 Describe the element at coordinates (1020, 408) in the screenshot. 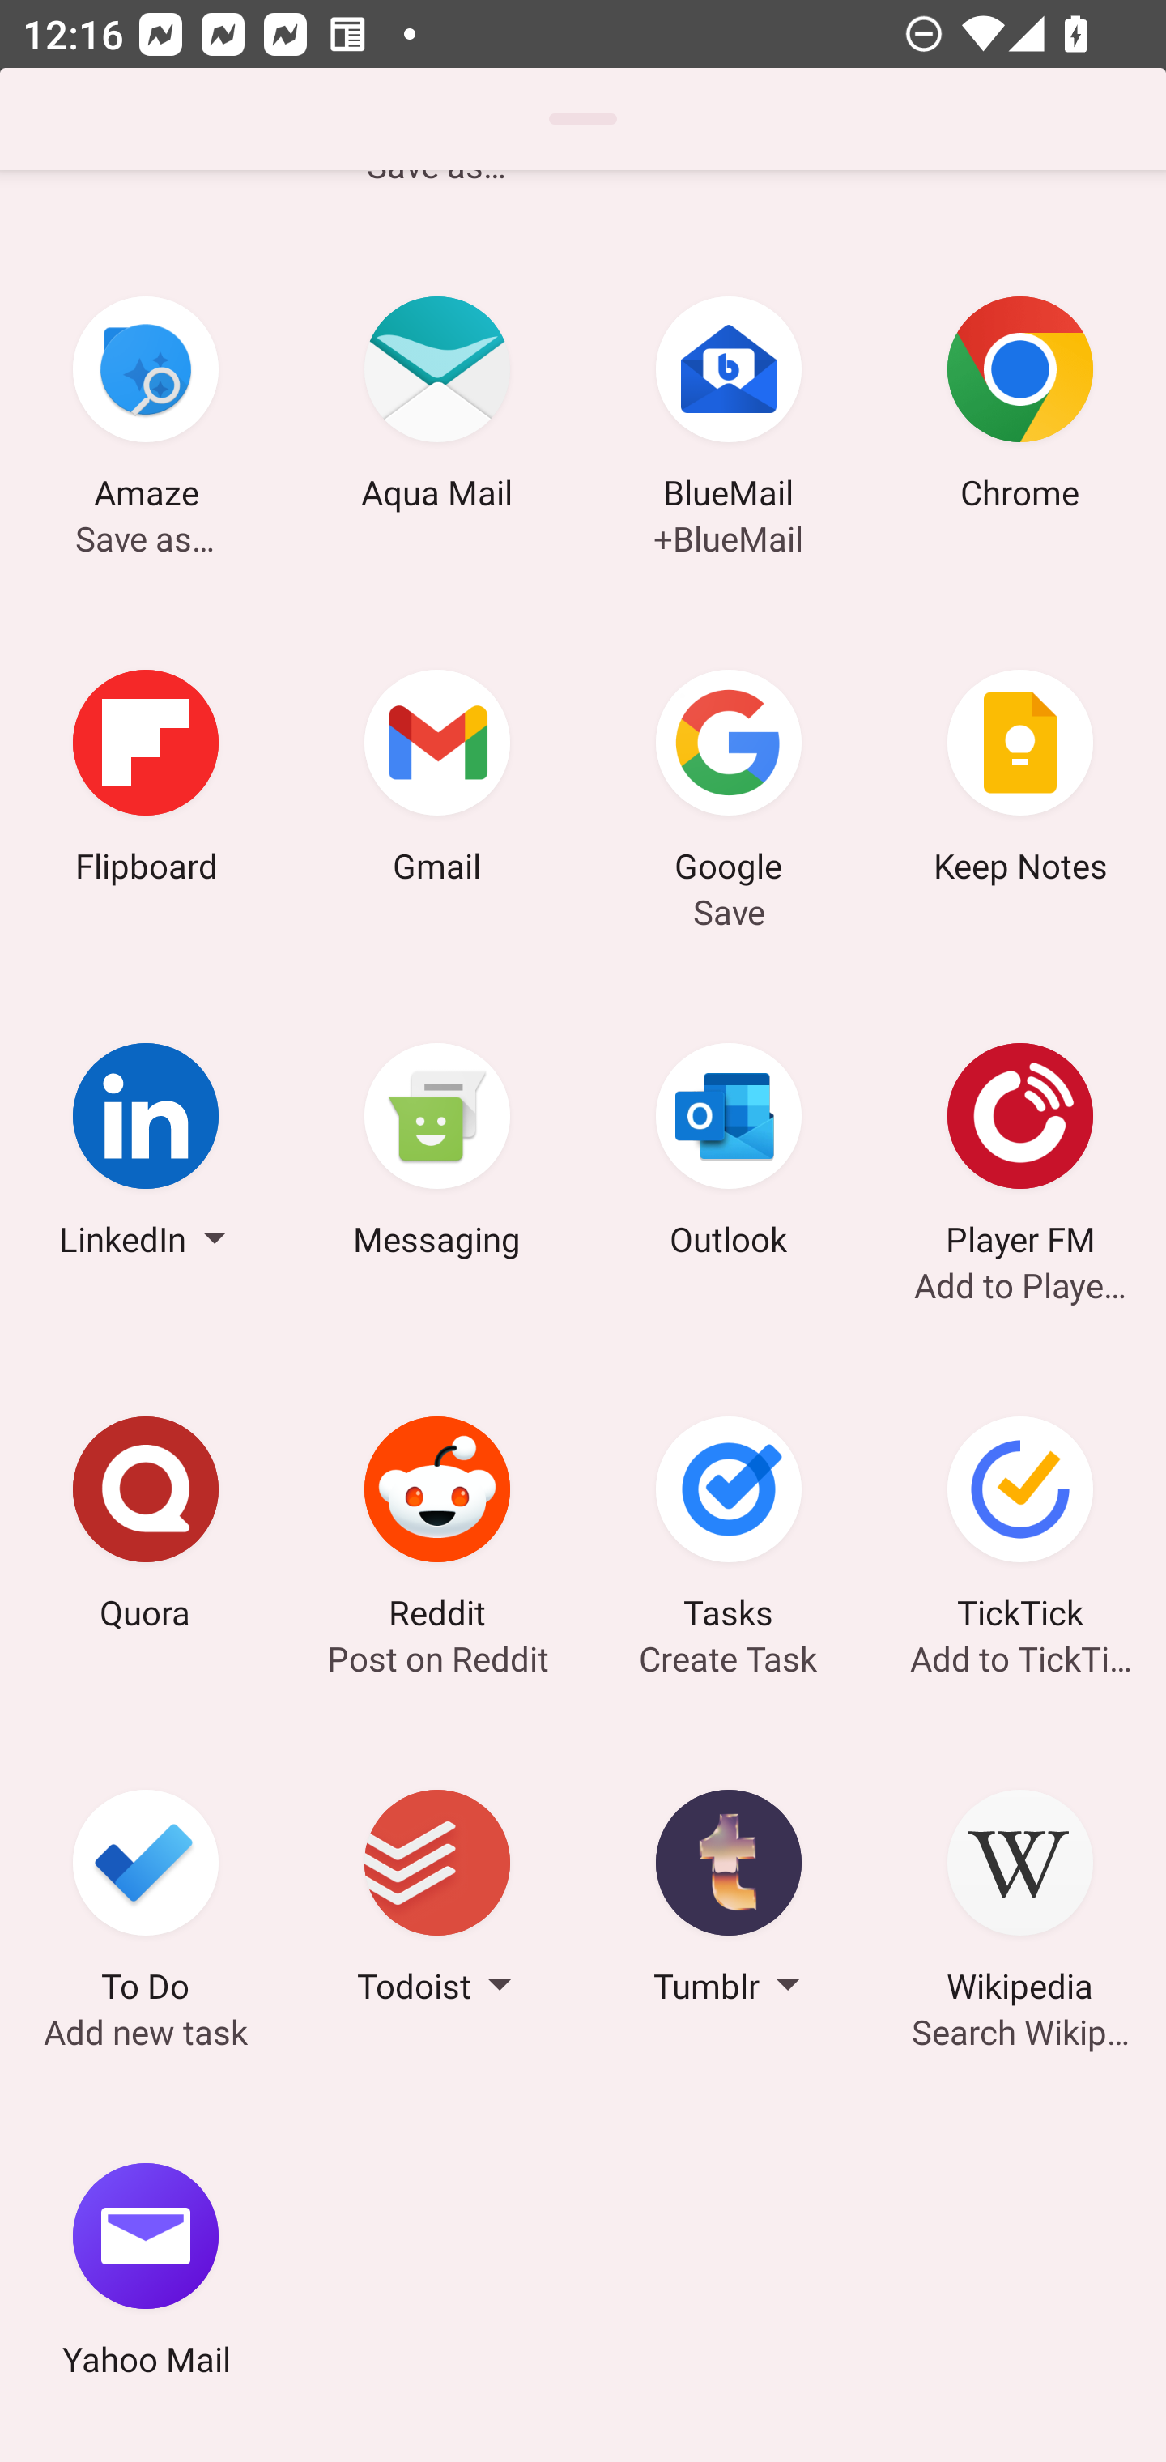

I see `Chrome` at that location.